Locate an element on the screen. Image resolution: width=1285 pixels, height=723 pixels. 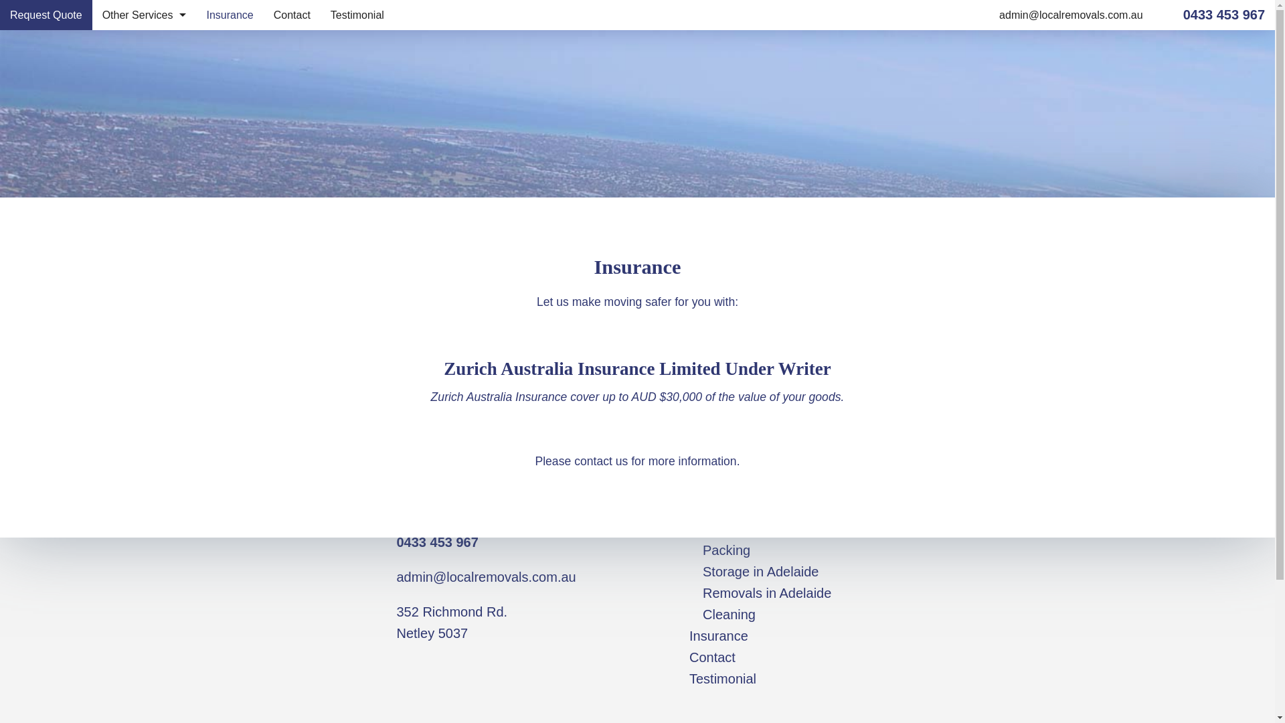
Cleaning is located at coordinates (145, 166).